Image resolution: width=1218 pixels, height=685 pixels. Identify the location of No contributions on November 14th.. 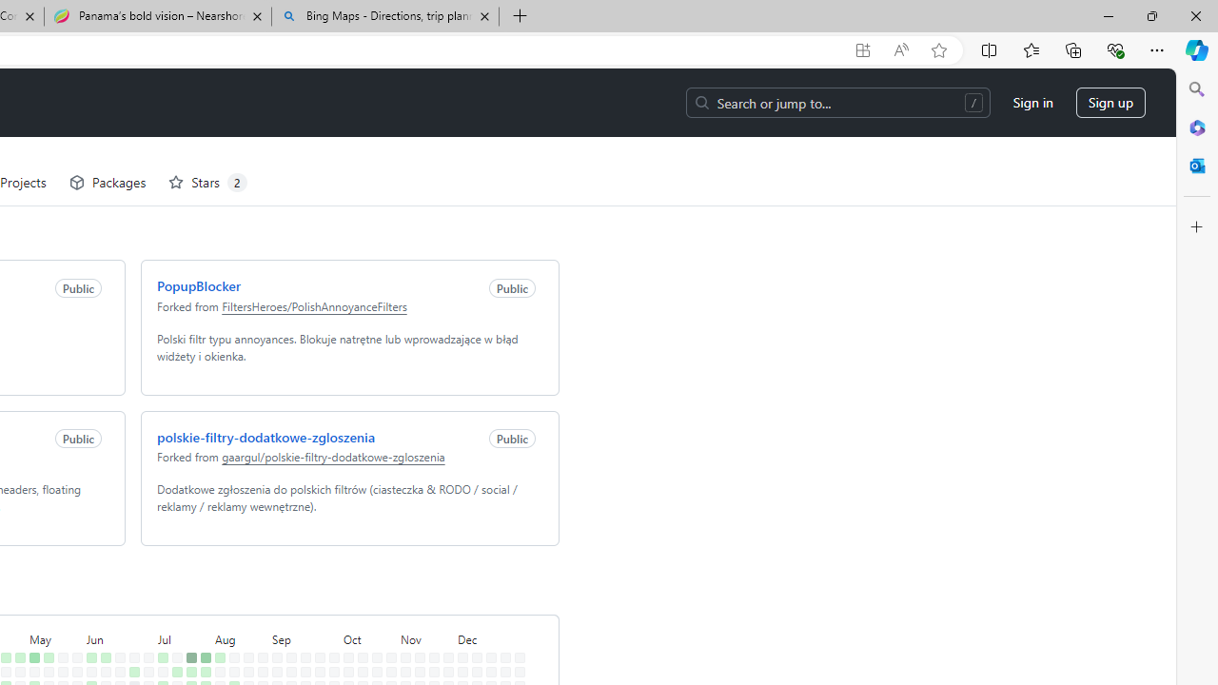
(416, 645).